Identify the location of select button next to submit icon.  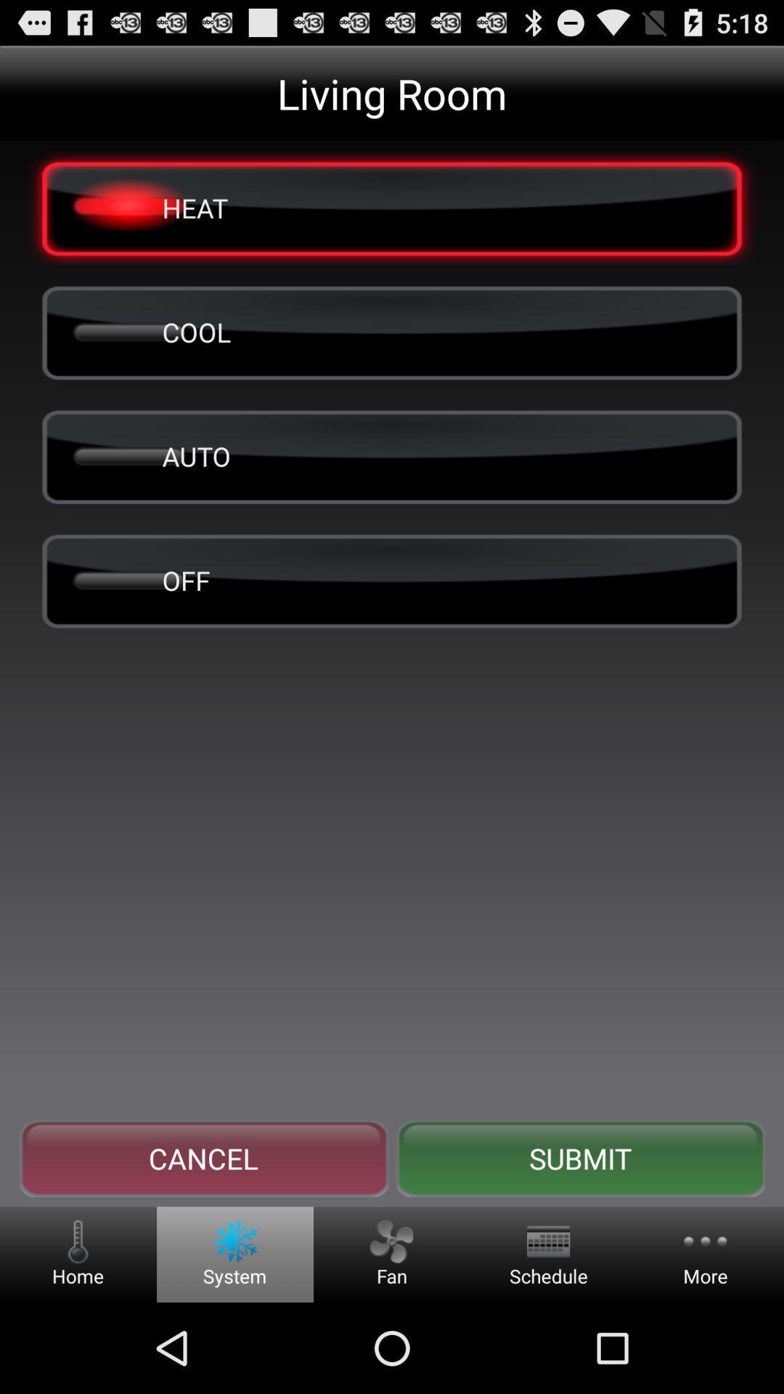
(203, 1159).